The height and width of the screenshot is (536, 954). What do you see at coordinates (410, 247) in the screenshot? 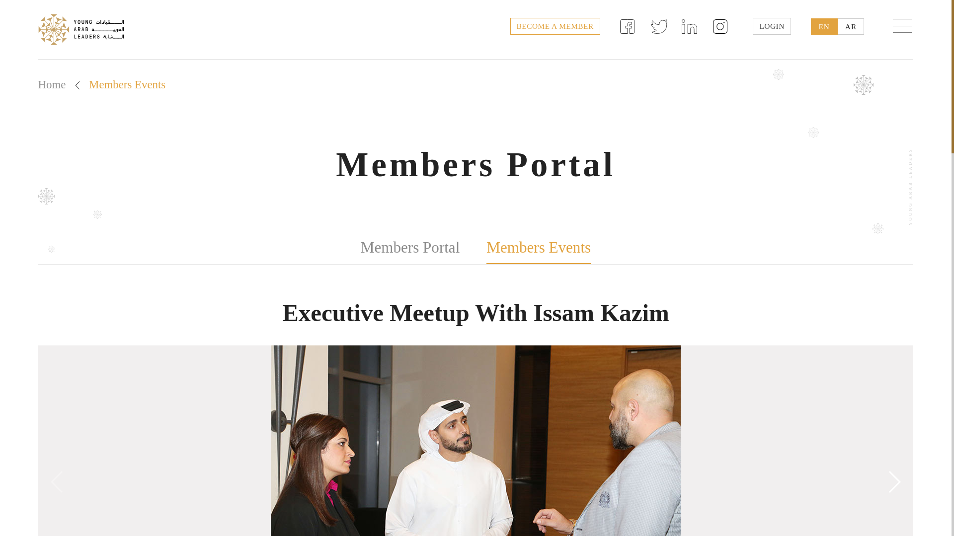
I see `Members Portal` at bounding box center [410, 247].